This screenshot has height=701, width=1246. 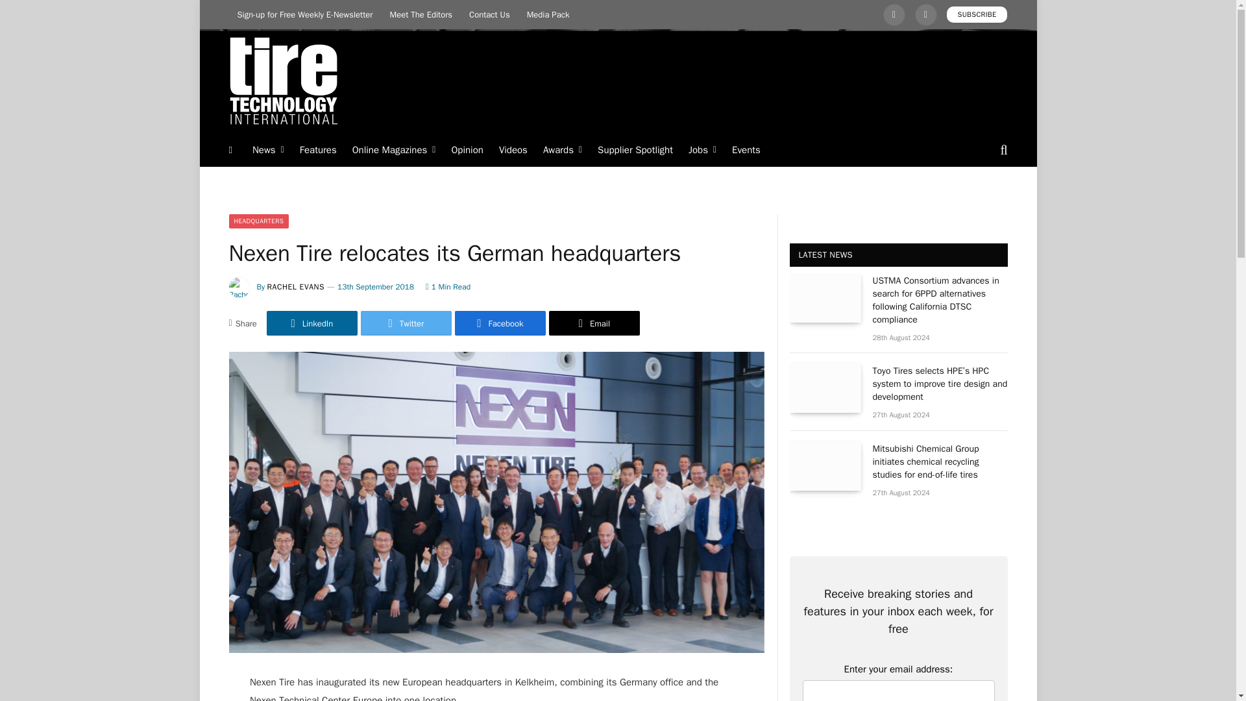 What do you see at coordinates (594, 323) in the screenshot?
I see `Share via Email` at bounding box center [594, 323].